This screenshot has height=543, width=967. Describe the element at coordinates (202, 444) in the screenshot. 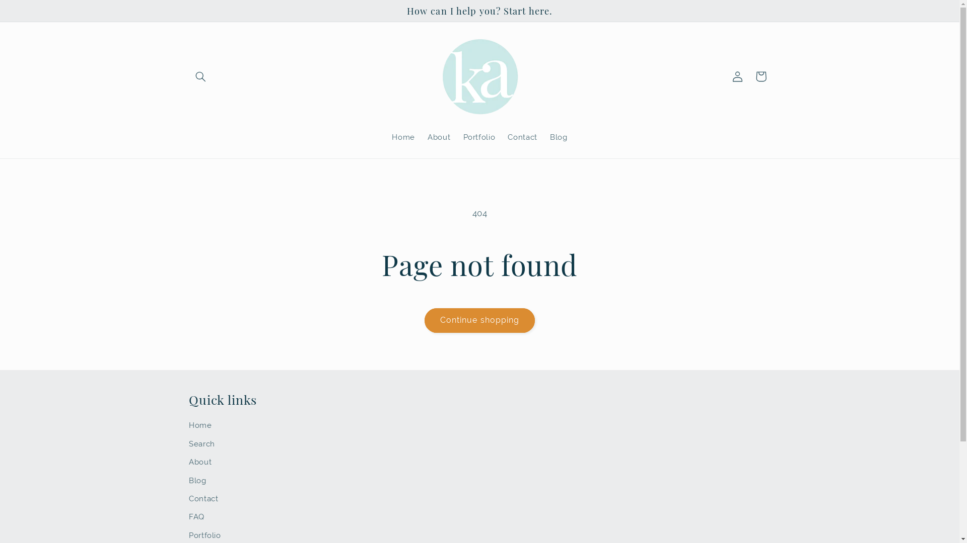

I see `Search` at that location.